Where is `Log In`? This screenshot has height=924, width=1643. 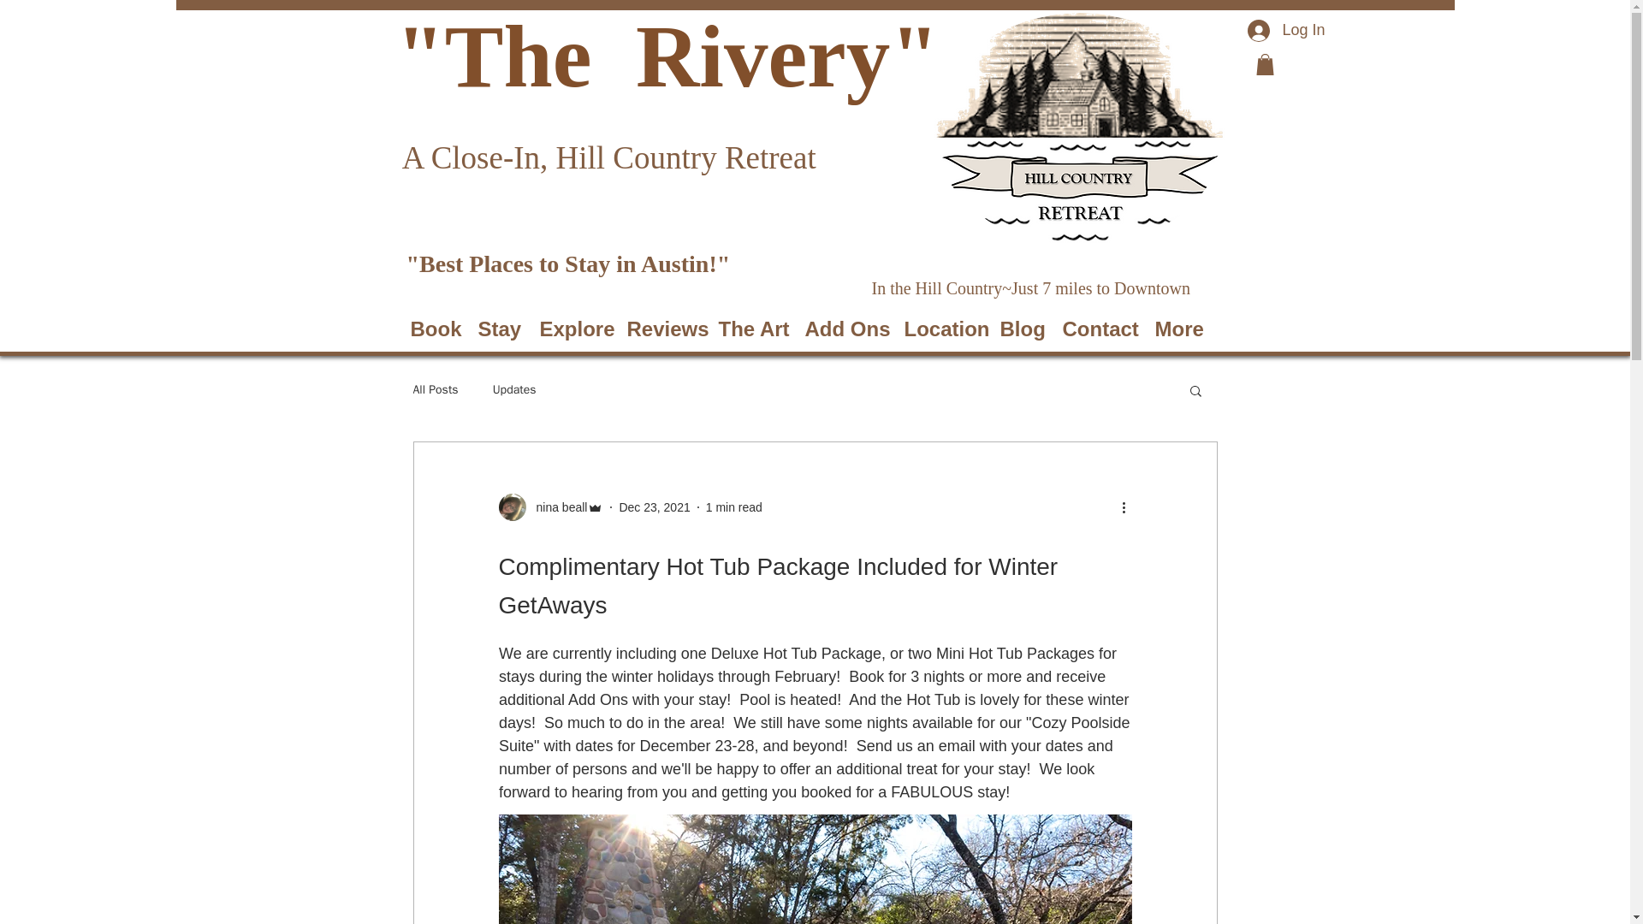
Log In is located at coordinates (1285, 31).